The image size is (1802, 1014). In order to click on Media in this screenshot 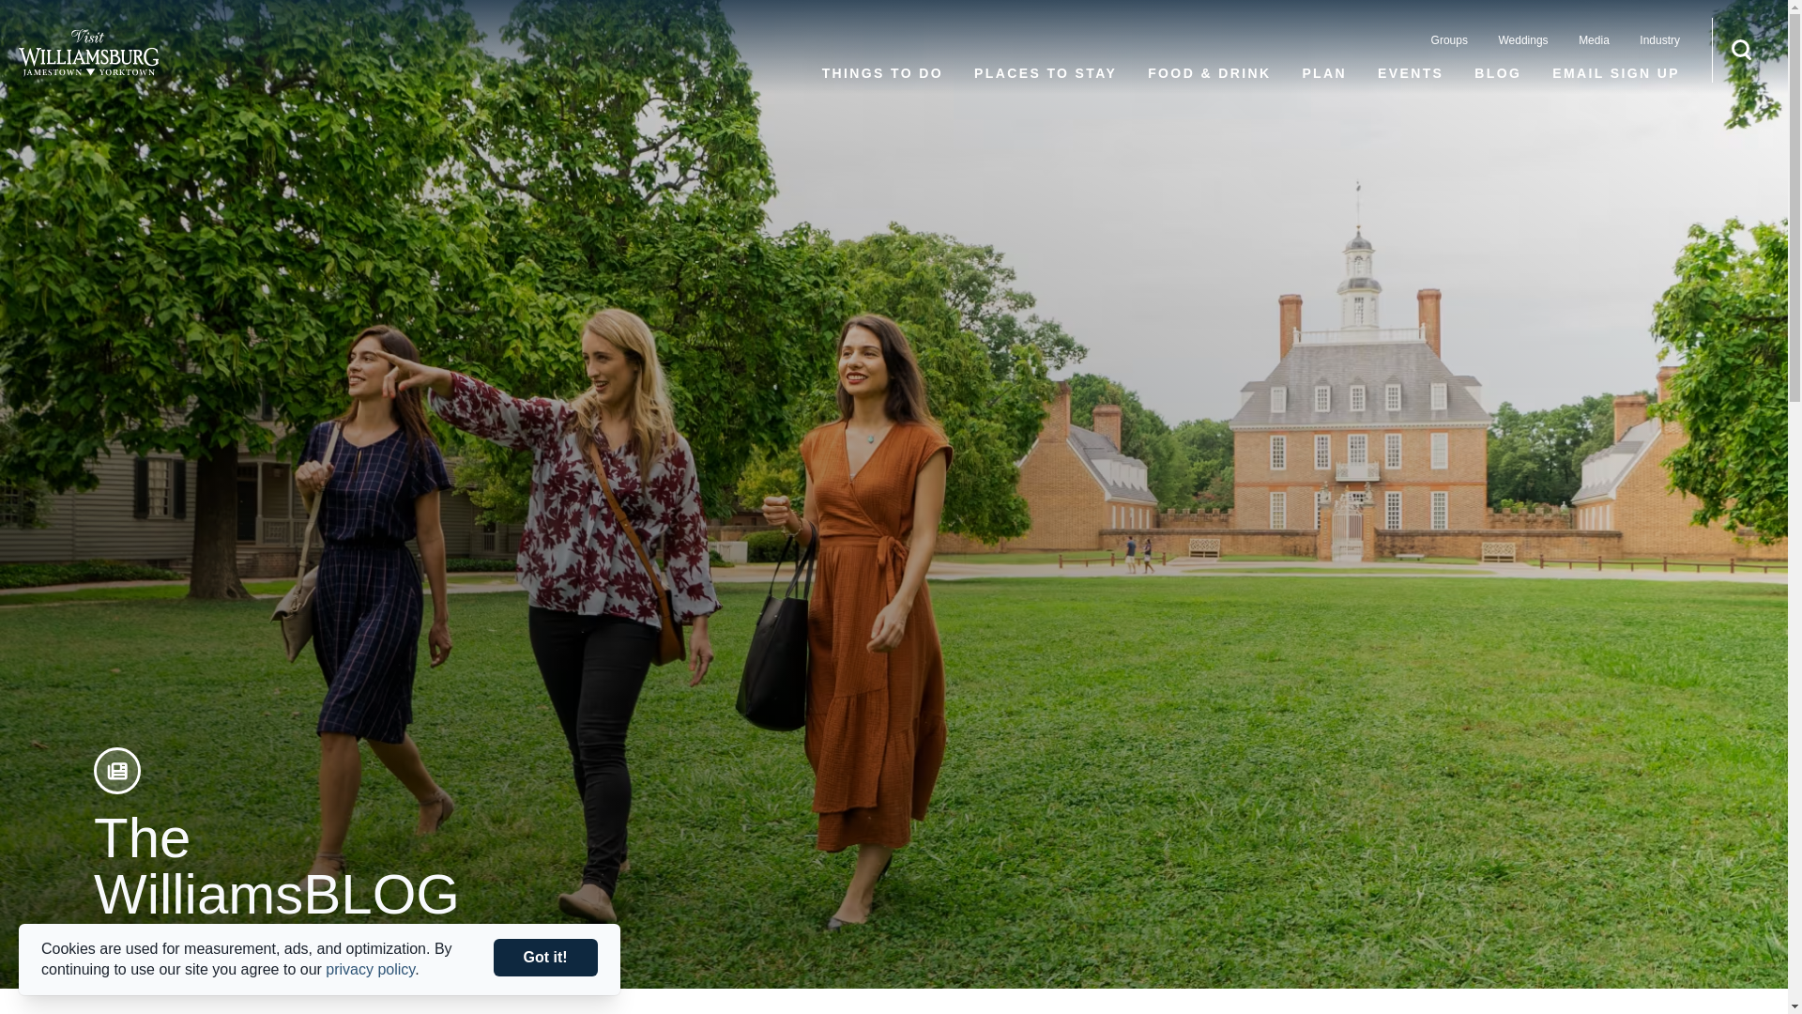, I will do `click(1594, 39)`.